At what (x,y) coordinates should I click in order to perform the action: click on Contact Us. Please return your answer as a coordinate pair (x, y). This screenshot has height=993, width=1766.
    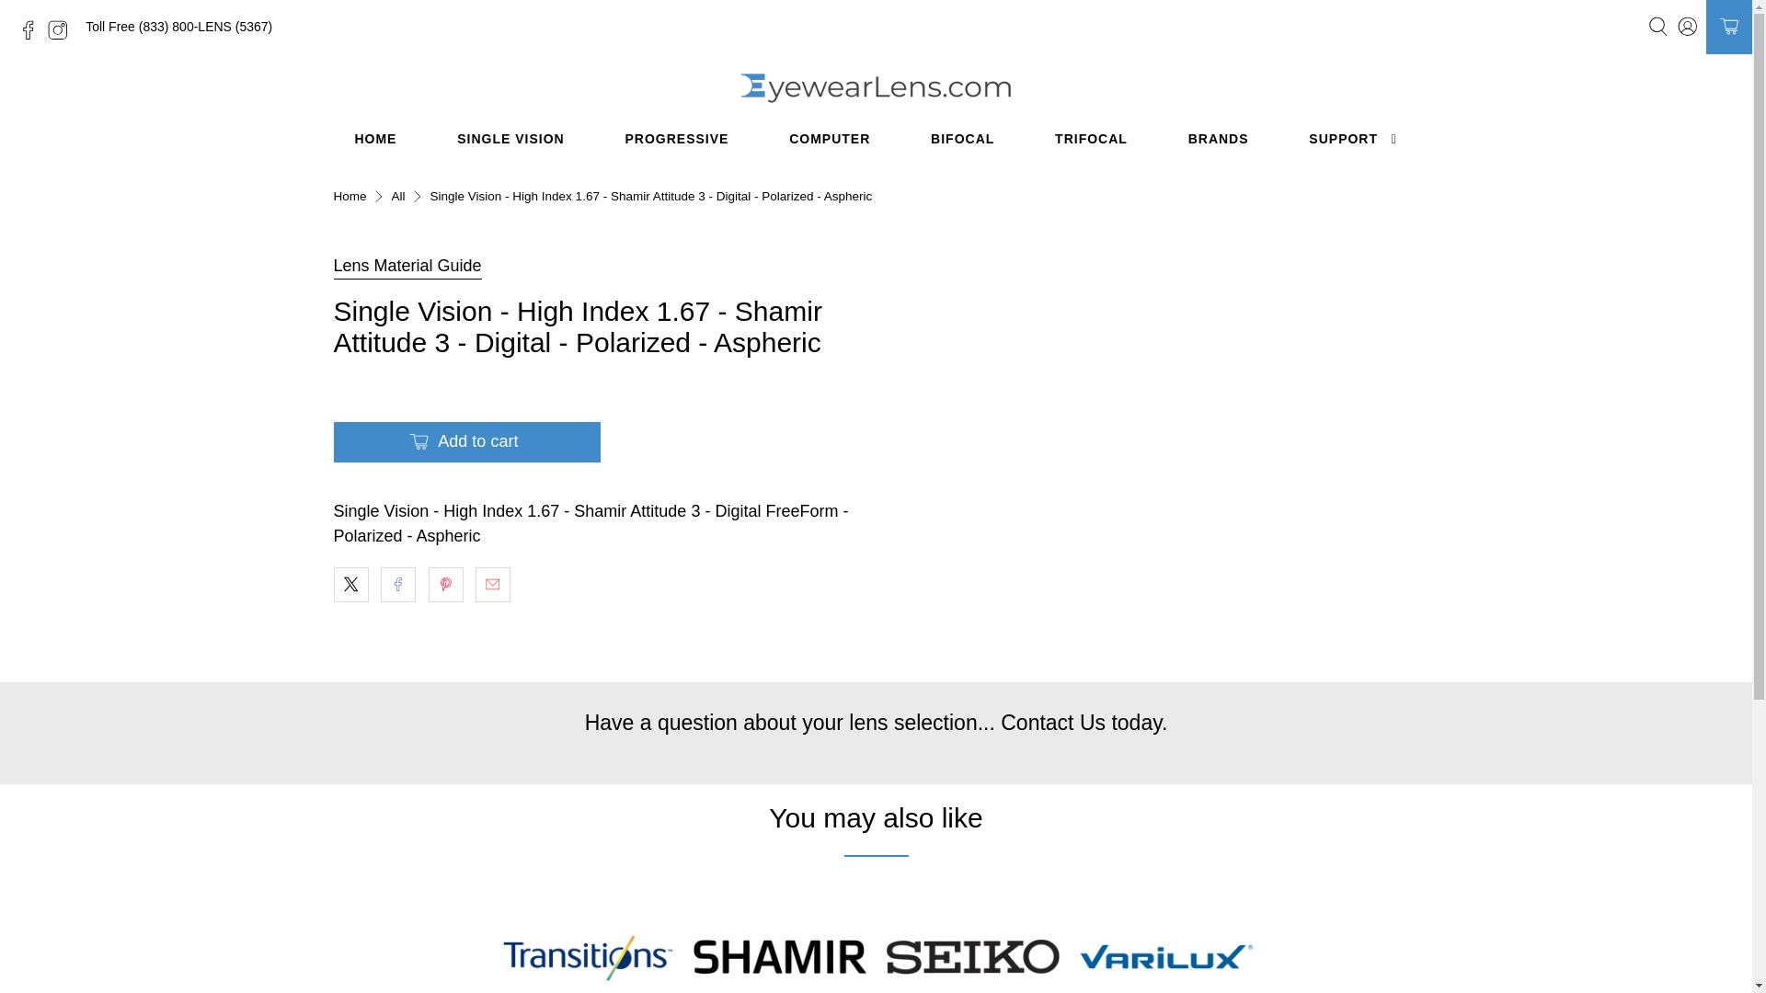
    Looking at the image, I should click on (1052, 723).